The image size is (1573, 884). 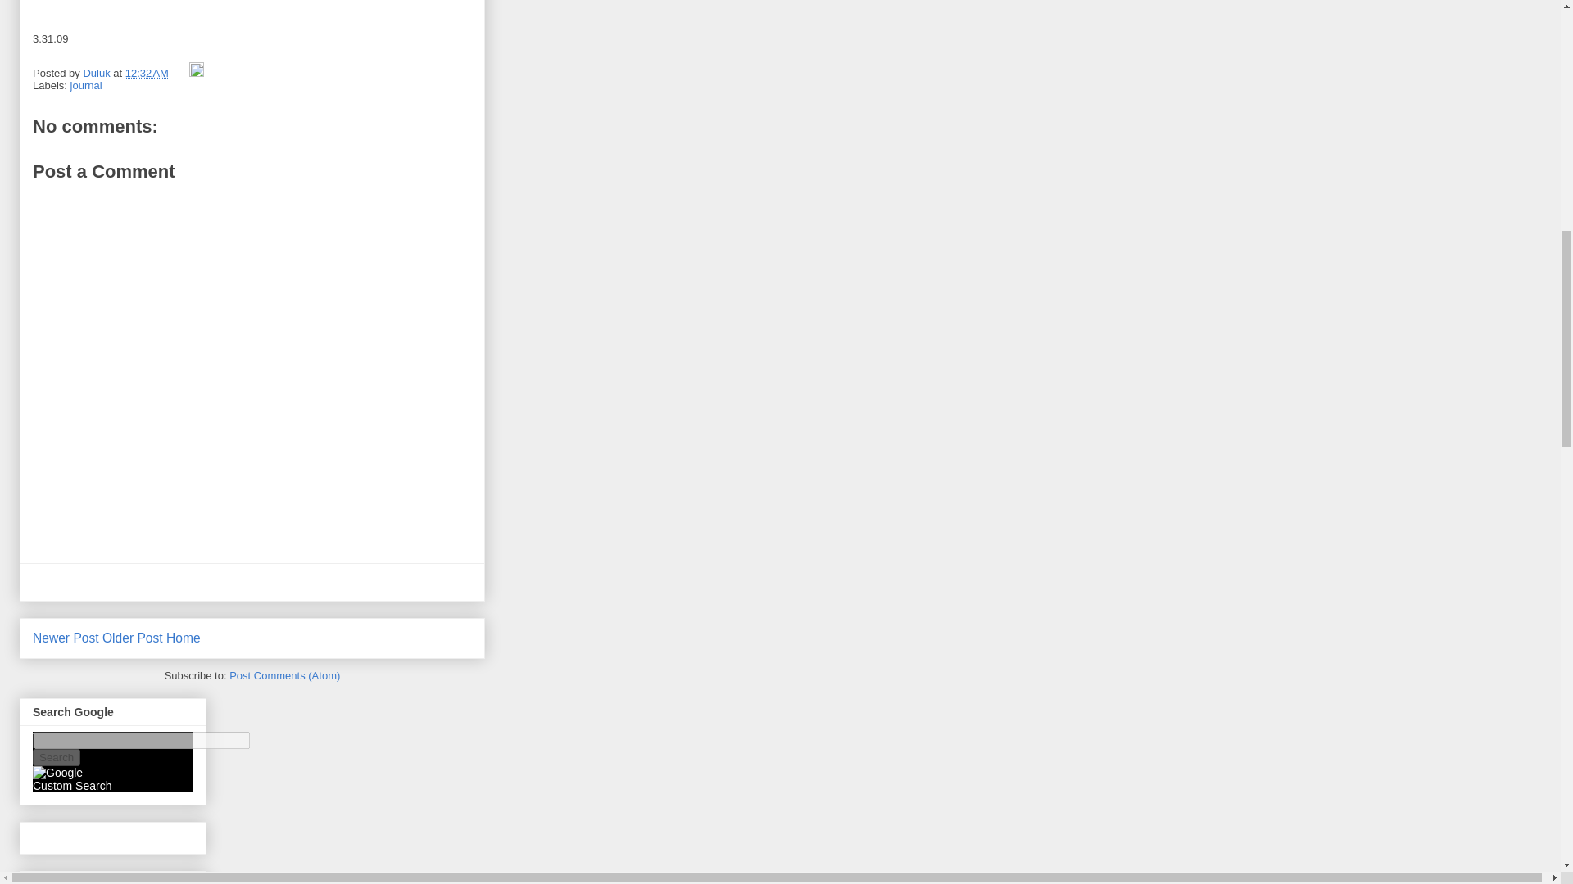 I want to click on Home, so click(x=184, y=638).